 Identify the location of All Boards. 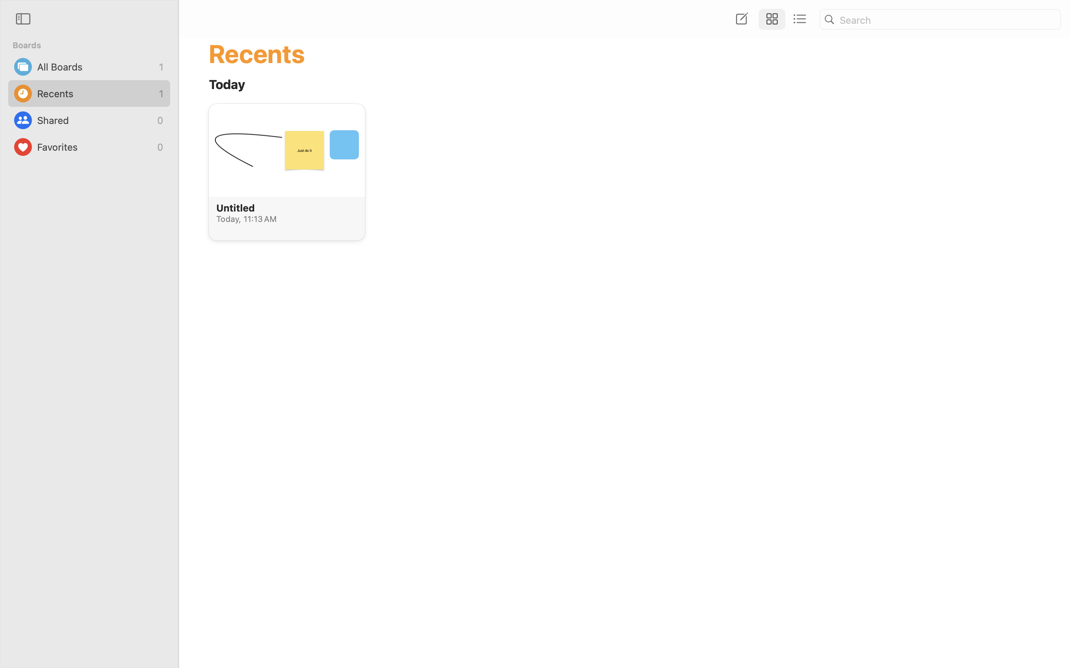
(96, 67).